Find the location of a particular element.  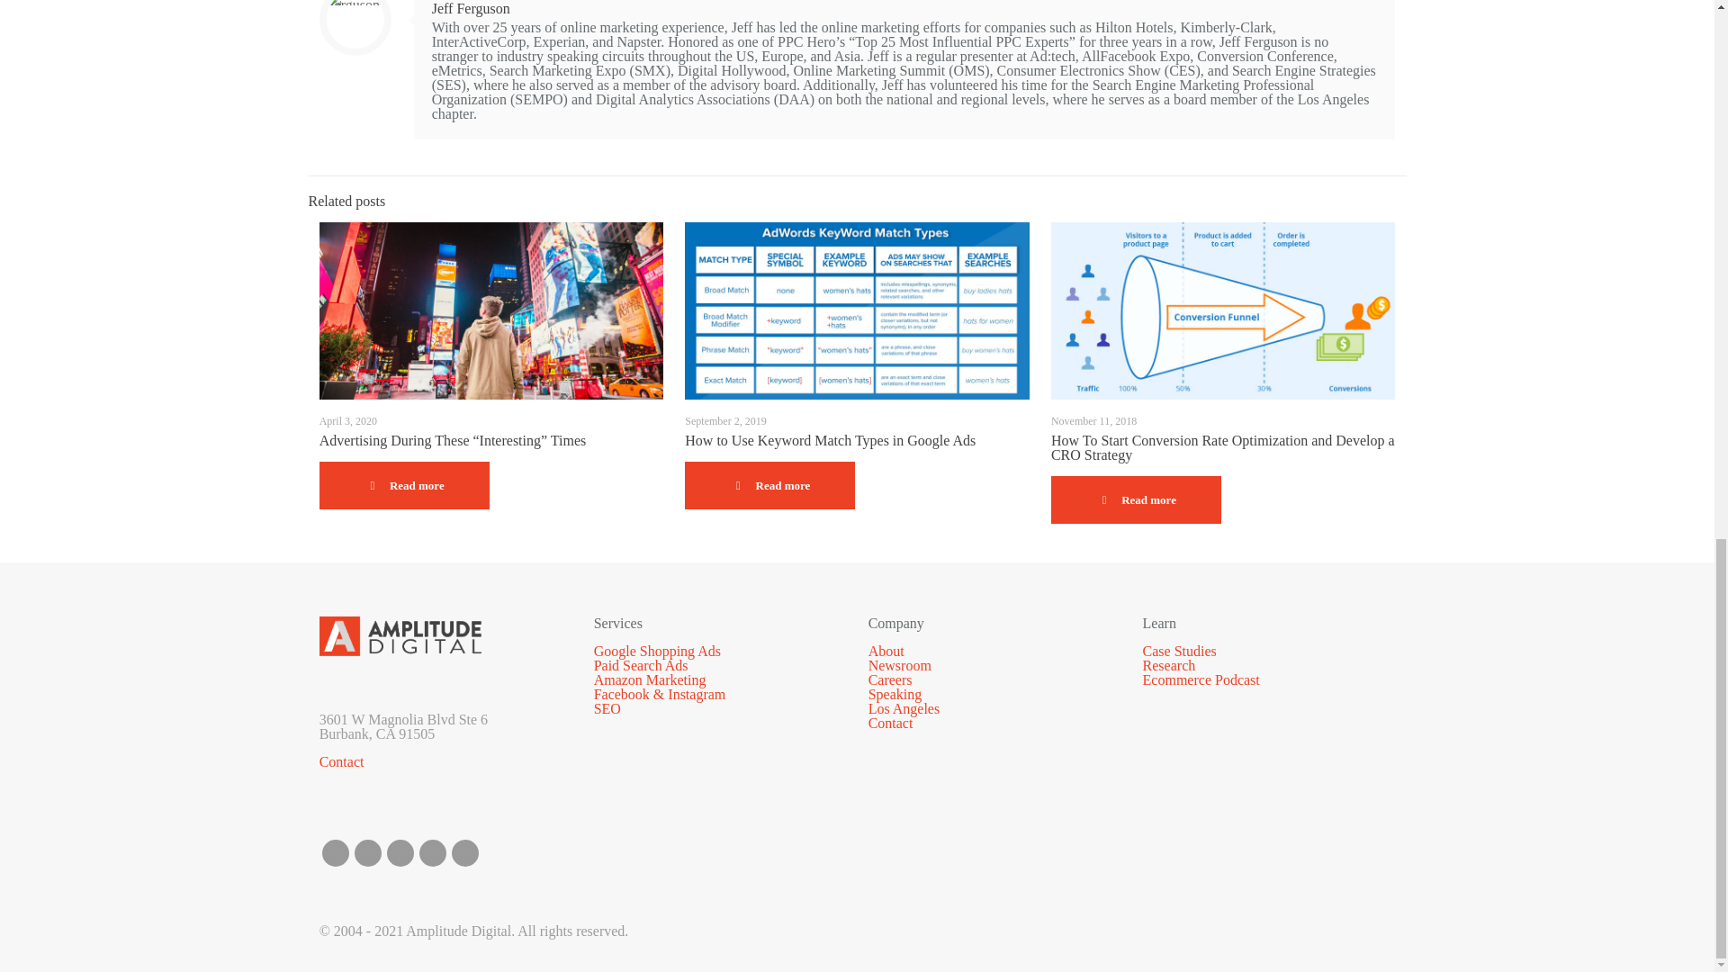

Instagram is located at coordinates (464, 853).